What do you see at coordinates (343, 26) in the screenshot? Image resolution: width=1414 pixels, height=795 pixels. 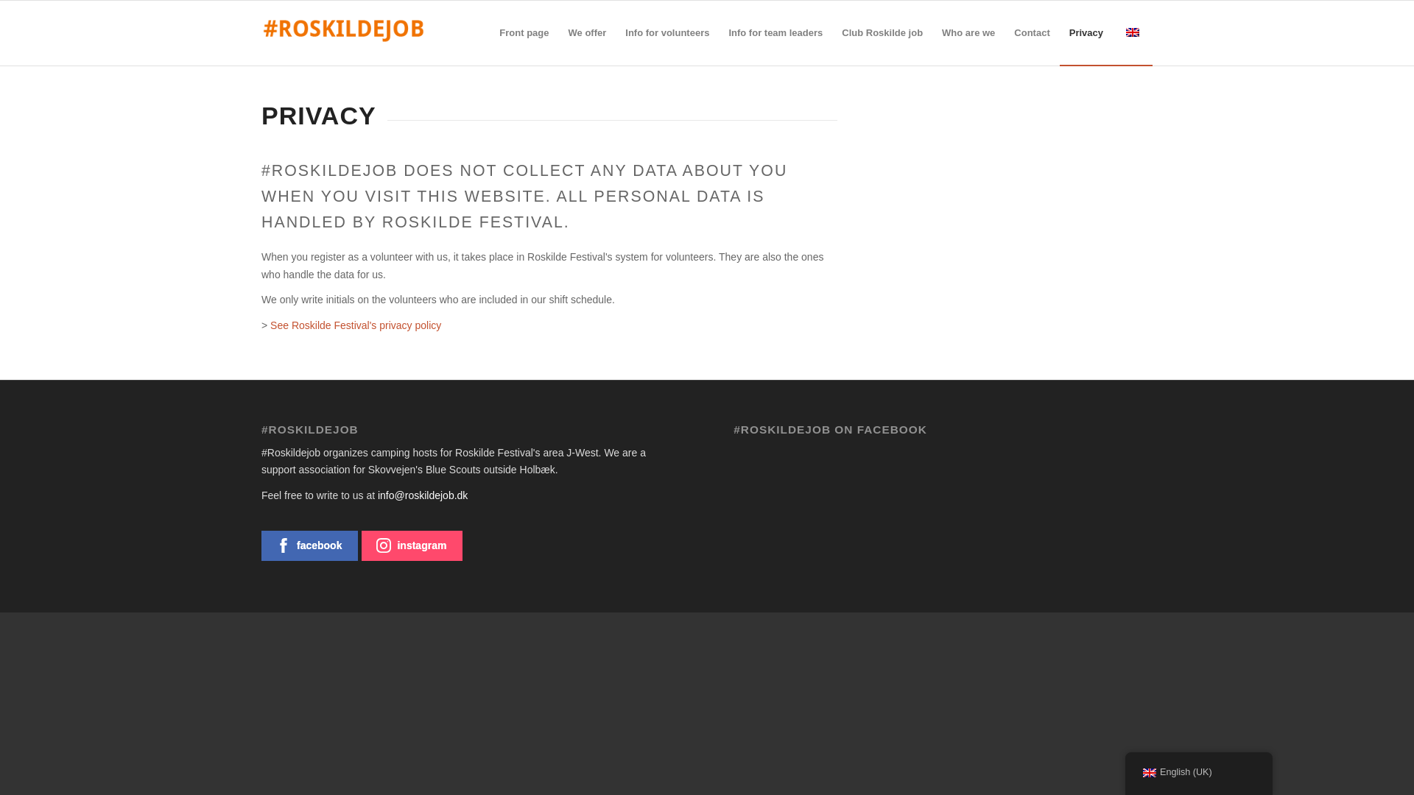 I see `roskildejoblogo` at bounding box center [343, 26].